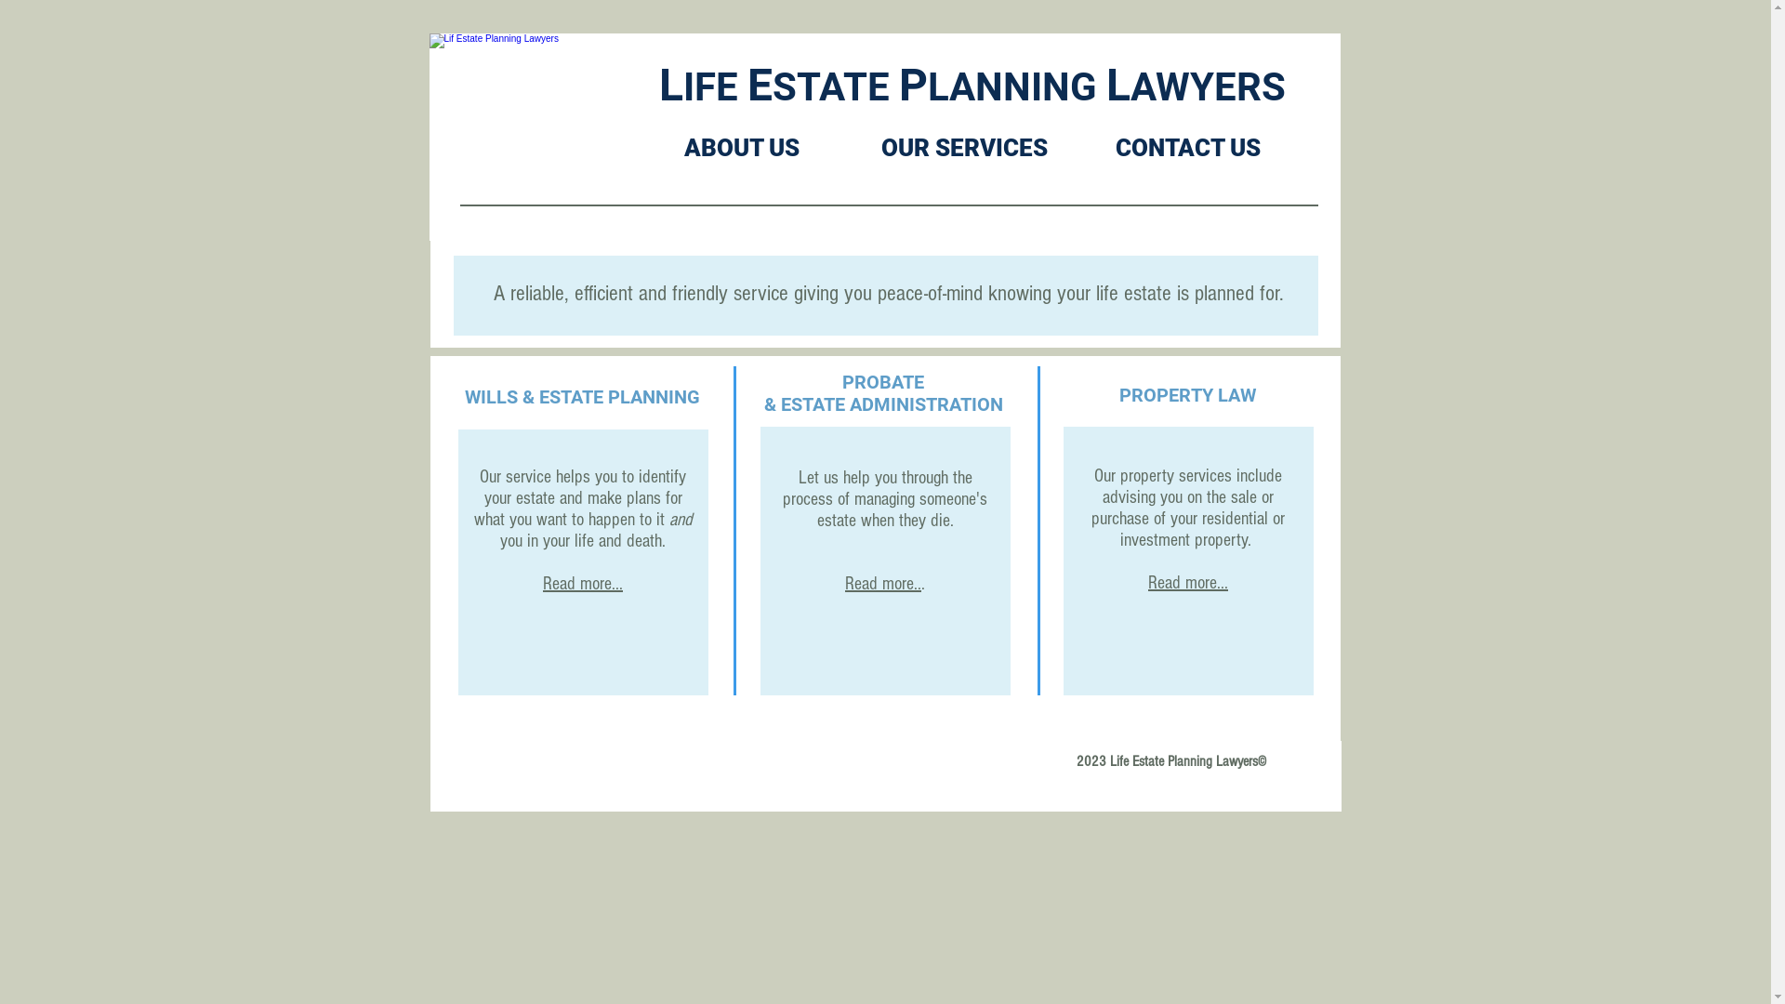 The image size is (1785, 1004). Describe the element at coordinates (714, 87) in the screenshot. I see `IFE` at that location.